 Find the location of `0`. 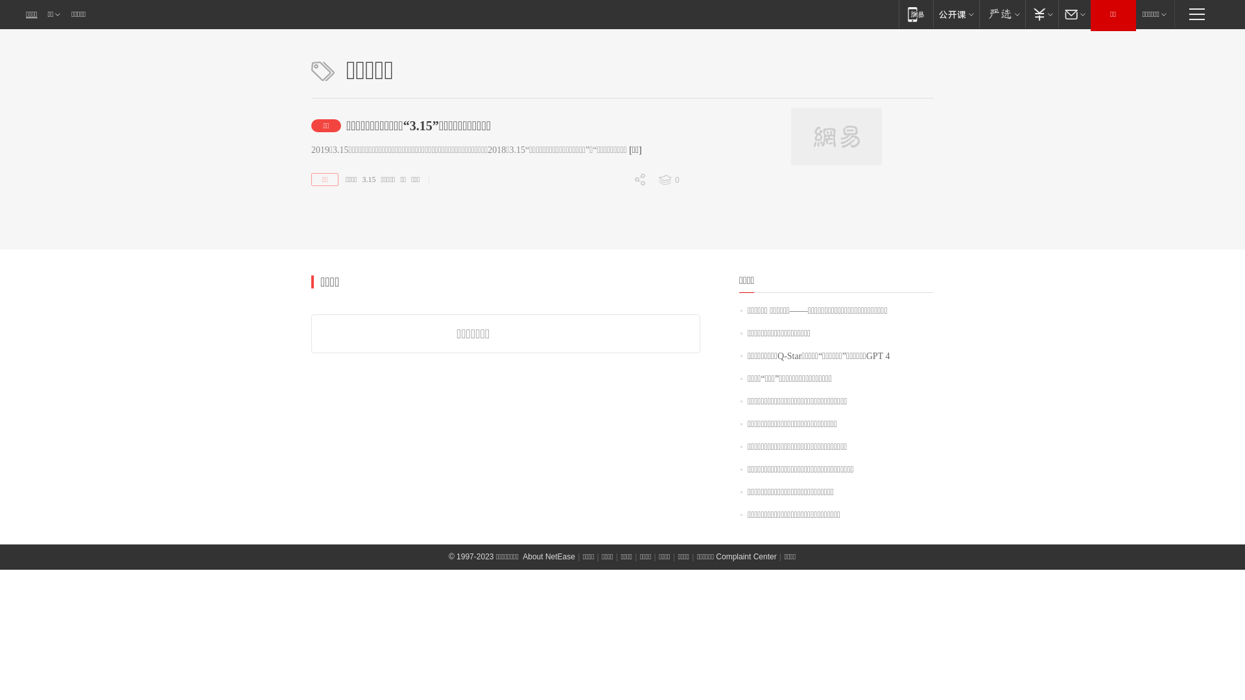

0 is located at coordinates (614, 270).